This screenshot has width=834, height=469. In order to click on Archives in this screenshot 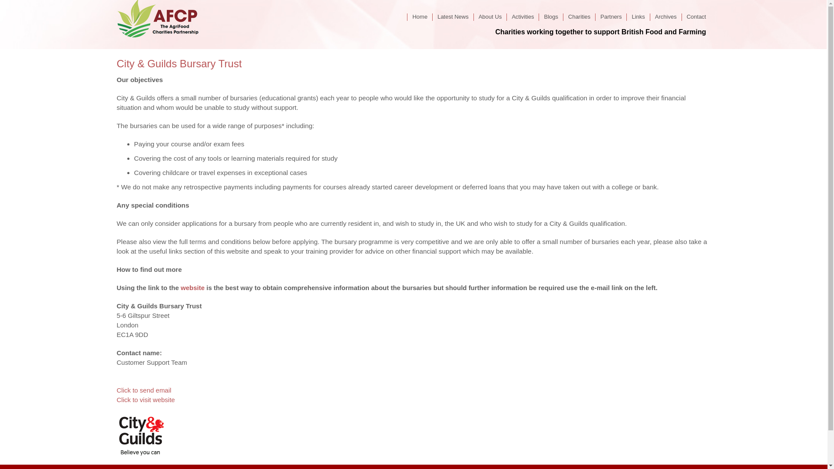, I will do `click(665, 17)`.